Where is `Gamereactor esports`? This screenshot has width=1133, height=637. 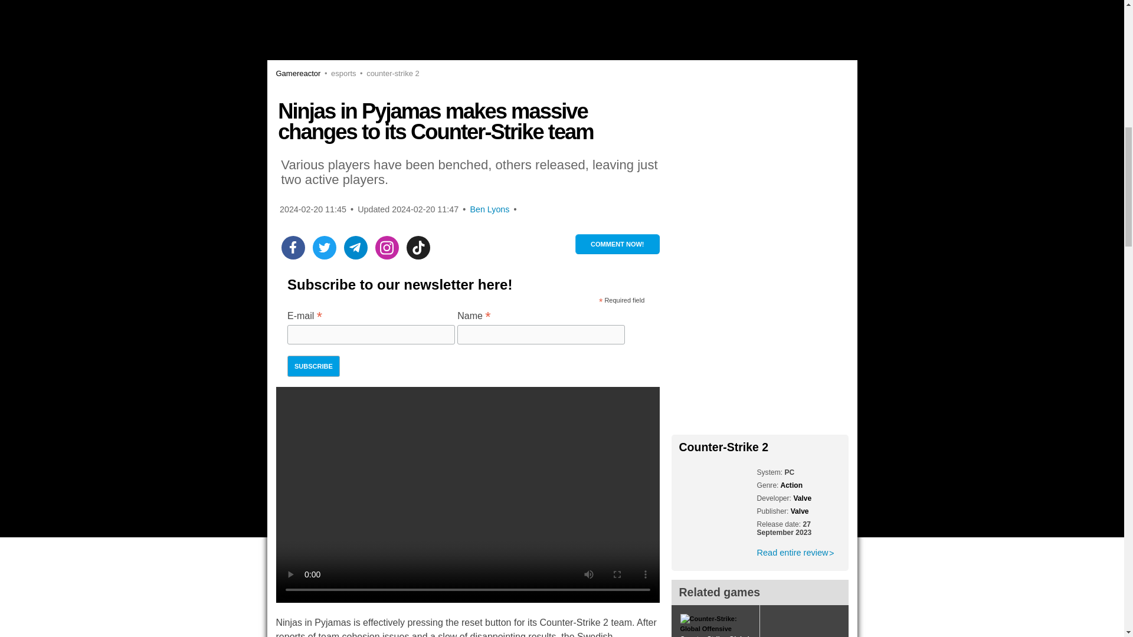
Gamereactor esports is located at coordinates (338, 73).